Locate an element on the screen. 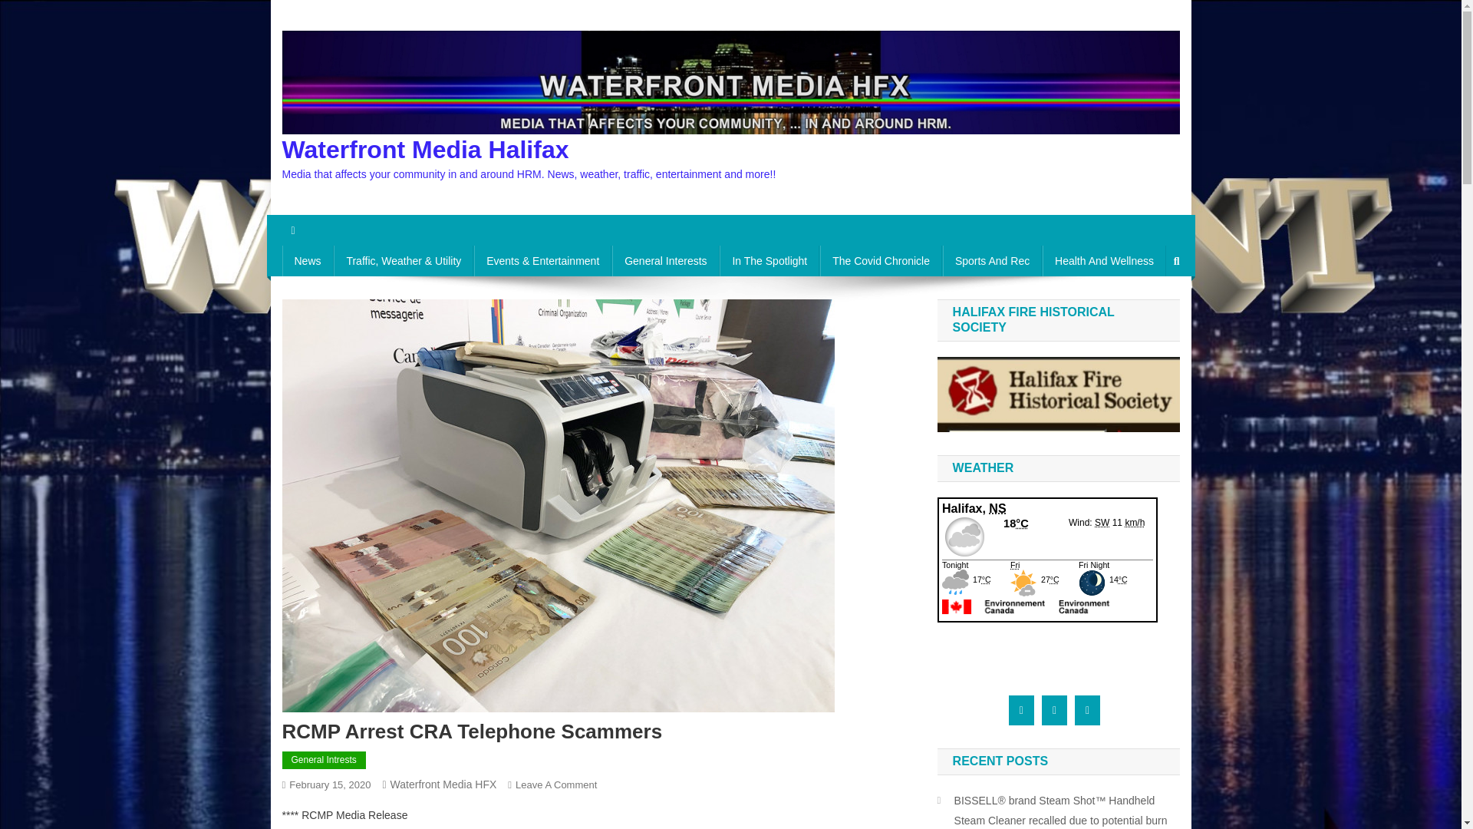 Image resolution: width=1473 pixels, height=829 pixels. In The Spotlight is located at coordinates (769, 260).